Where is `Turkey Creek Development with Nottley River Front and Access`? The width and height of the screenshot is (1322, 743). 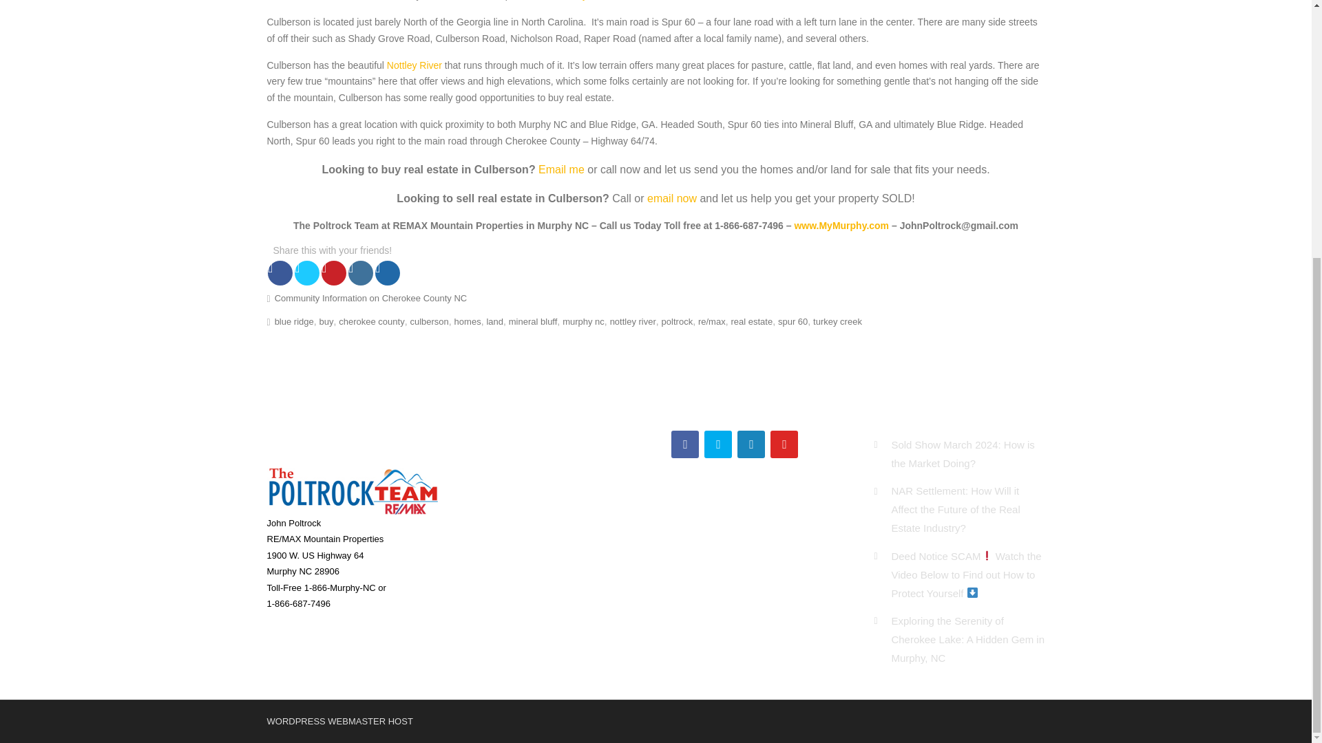 Turkey Creek Development with Nottley River Front and Access is located at coordinates (587, 0).